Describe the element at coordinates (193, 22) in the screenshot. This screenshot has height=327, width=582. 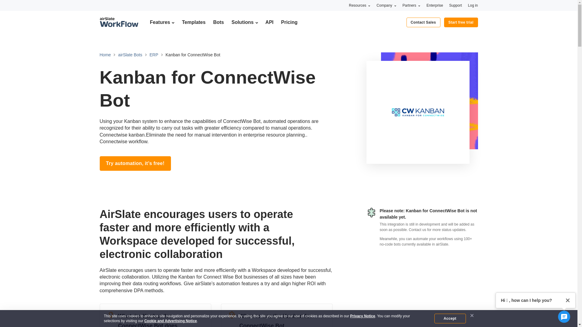
I see `Templates` at that location.